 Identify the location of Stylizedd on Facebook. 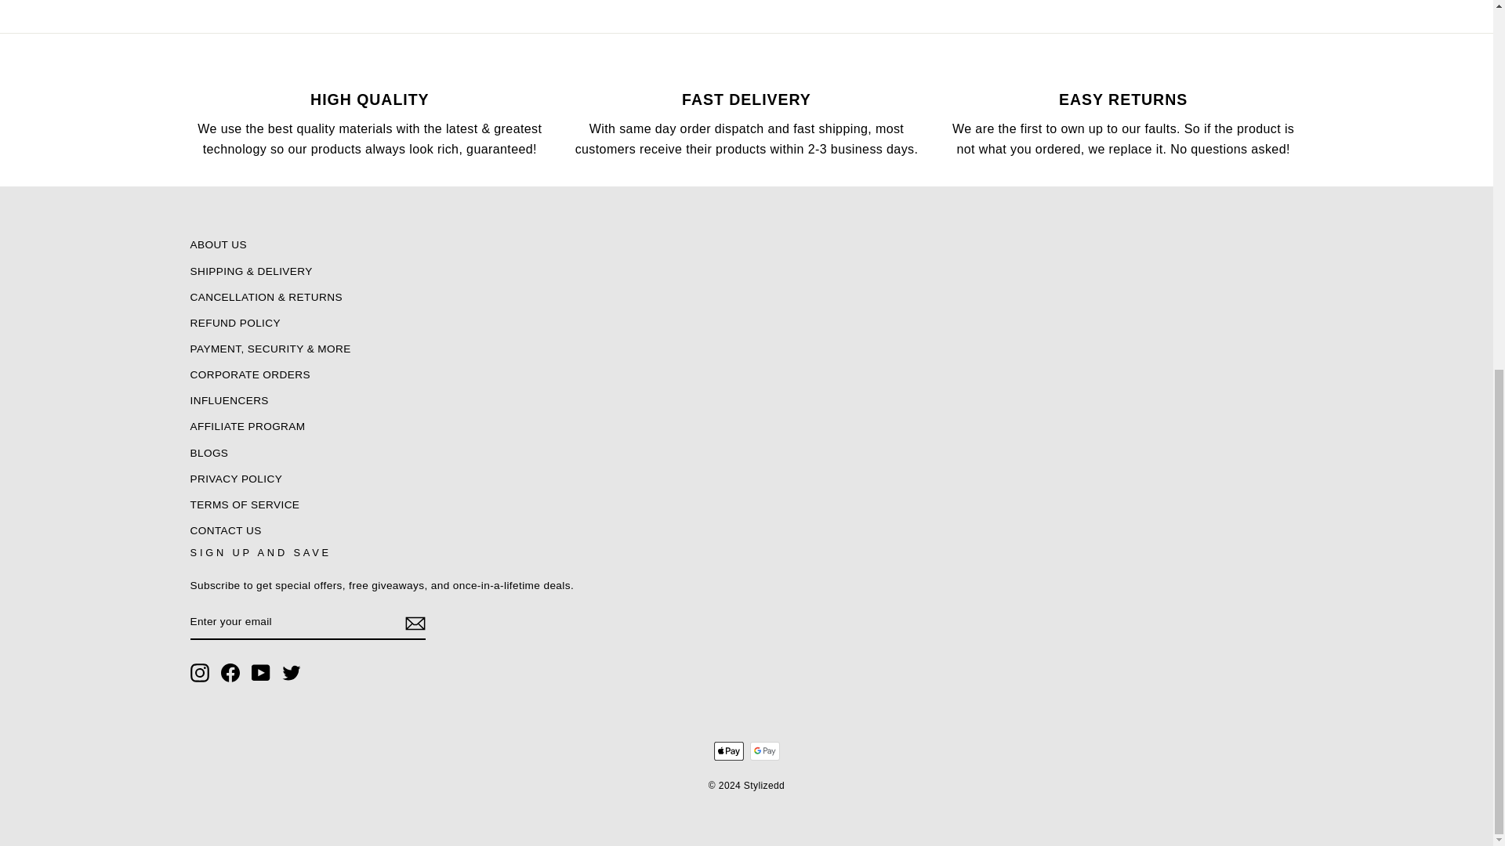
(230, 672).